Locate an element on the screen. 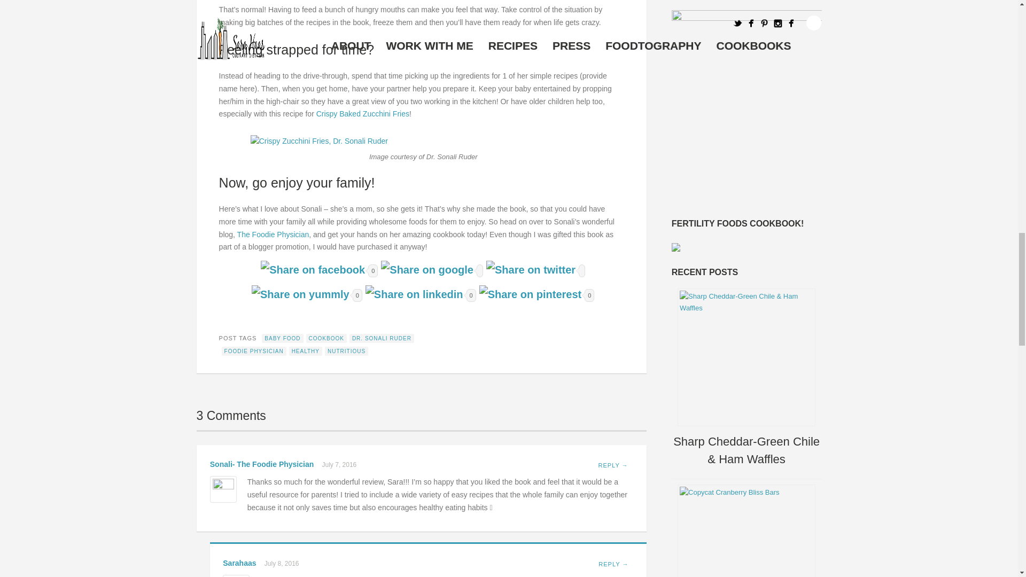 The width and height of the screenshot is (1026, 577). google is located at coordinates (427, 269).